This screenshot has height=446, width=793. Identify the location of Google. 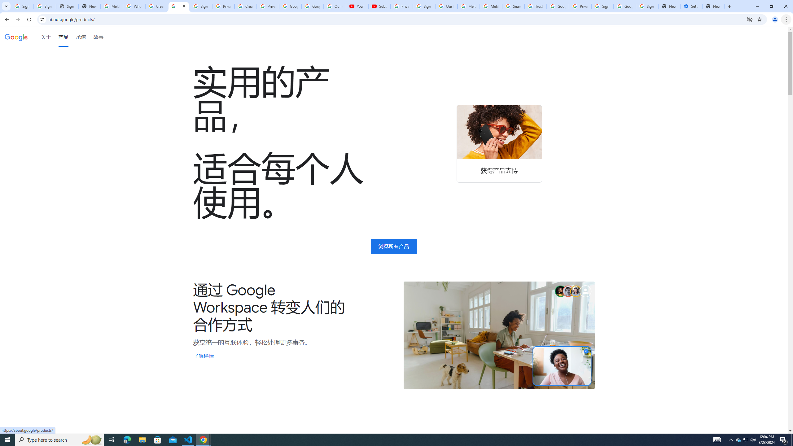
(16, 37).